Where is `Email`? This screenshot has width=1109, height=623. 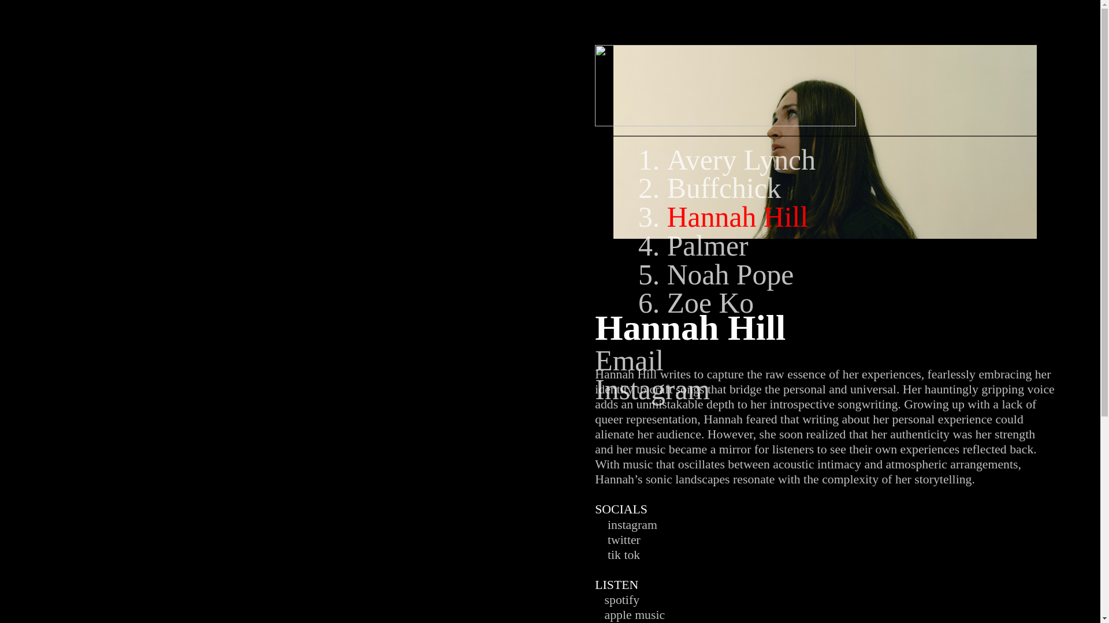
Email is located at coordinates (628, 361).